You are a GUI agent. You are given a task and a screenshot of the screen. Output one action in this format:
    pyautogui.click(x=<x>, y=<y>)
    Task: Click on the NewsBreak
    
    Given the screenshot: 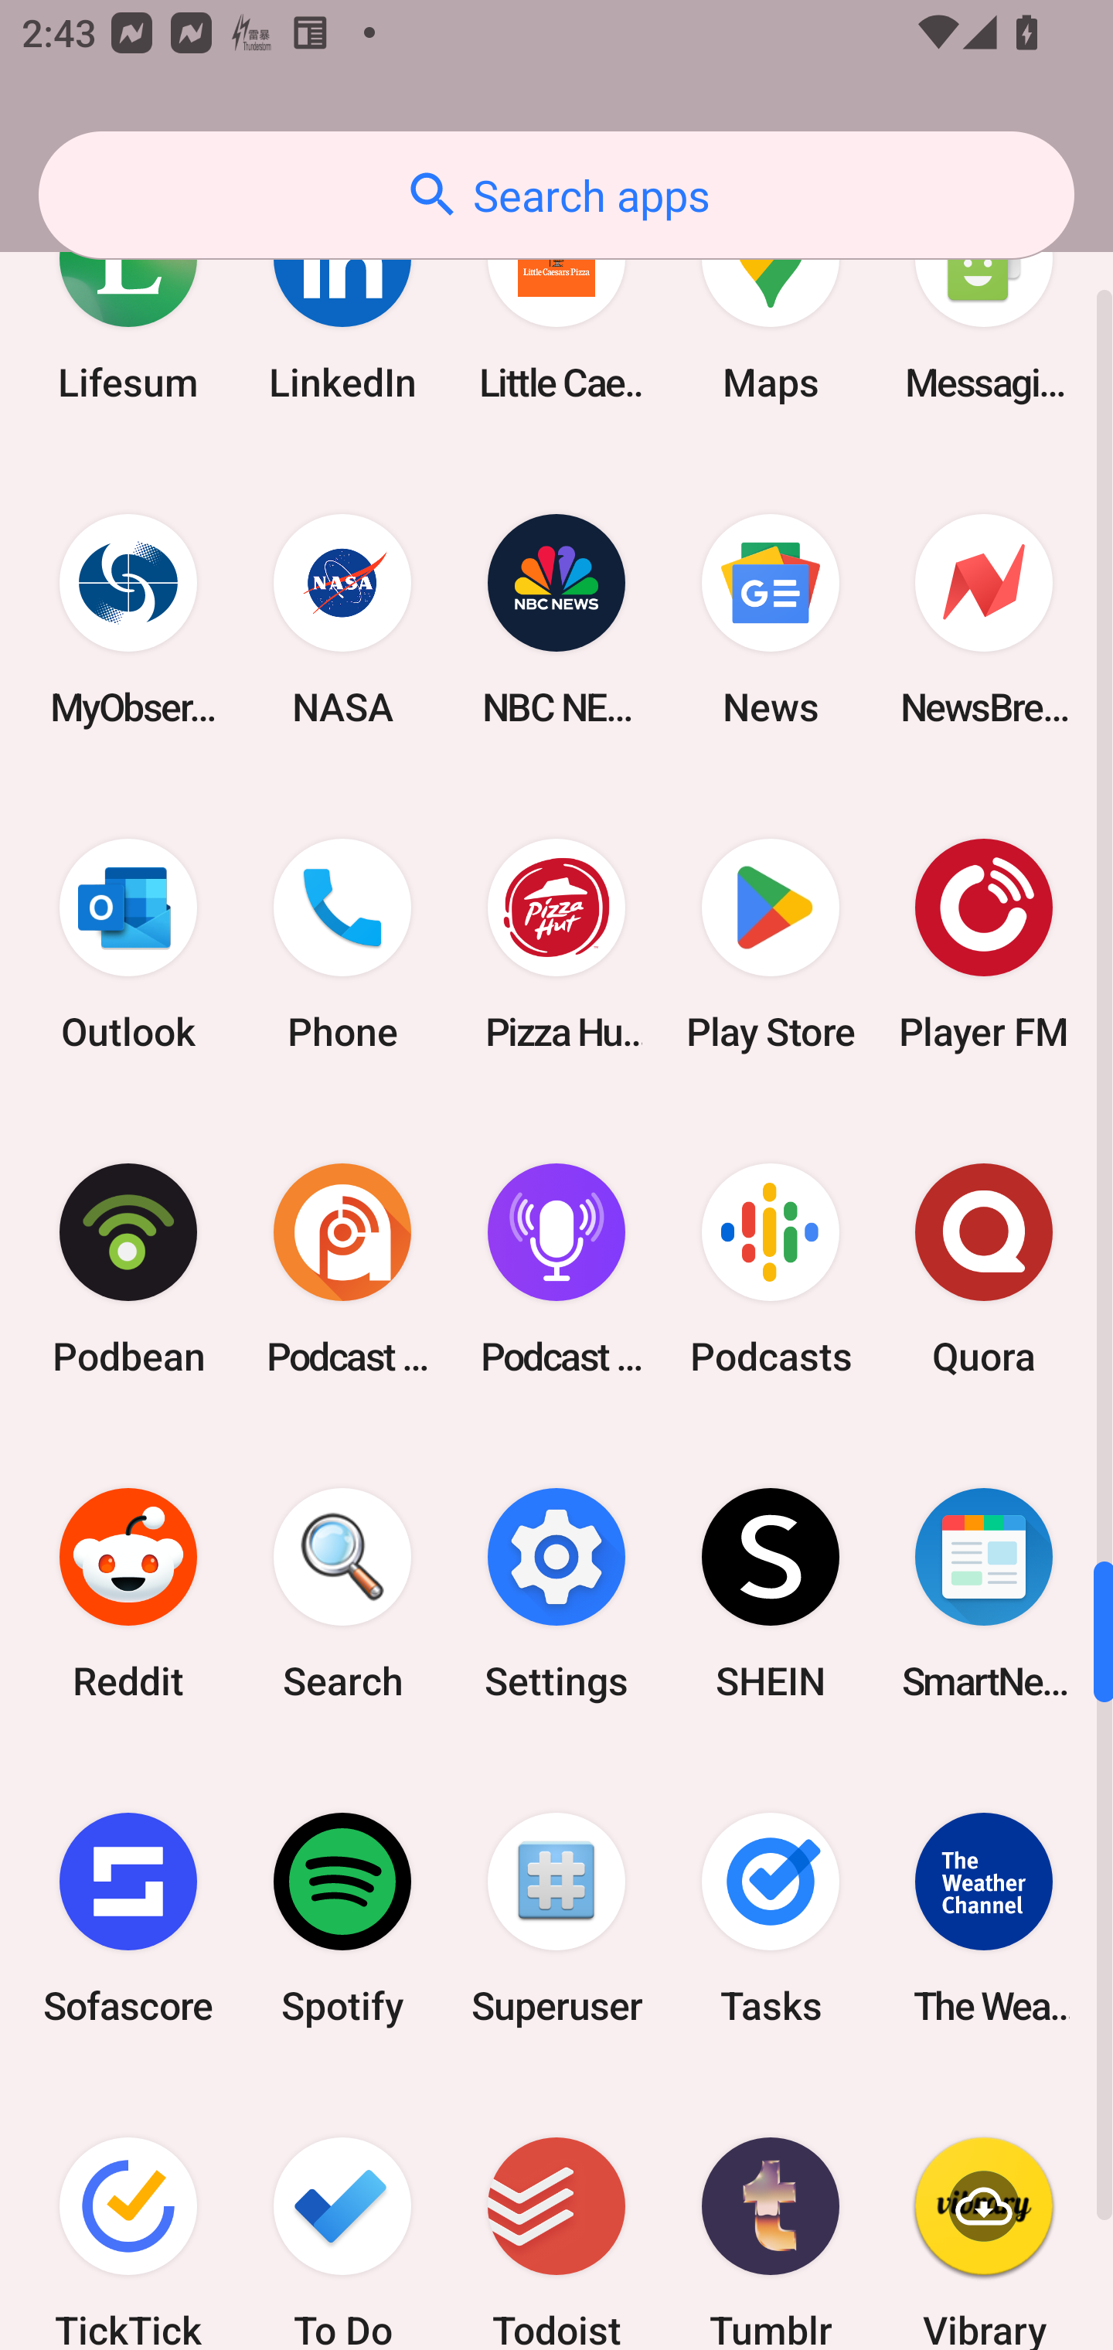 What is the action you would take?
    pyautogui.click(x=984, y=620)
    